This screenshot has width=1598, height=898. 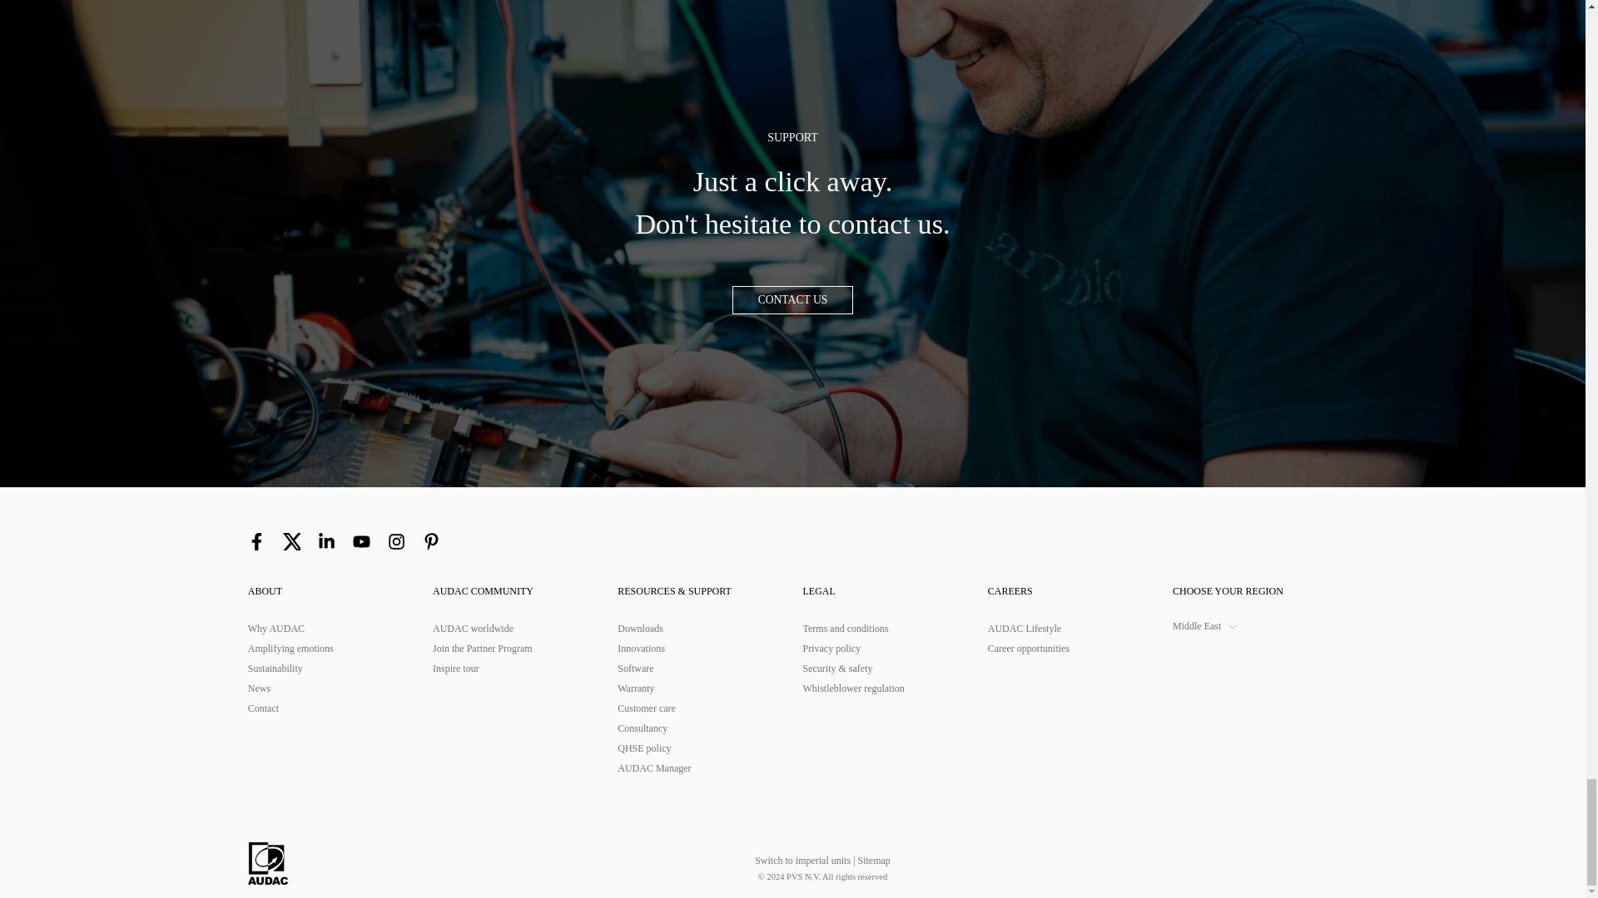 What do you see at coordinates (256, 542) in the screenshot?
I see `facebook` at bounding box center [256, 542].